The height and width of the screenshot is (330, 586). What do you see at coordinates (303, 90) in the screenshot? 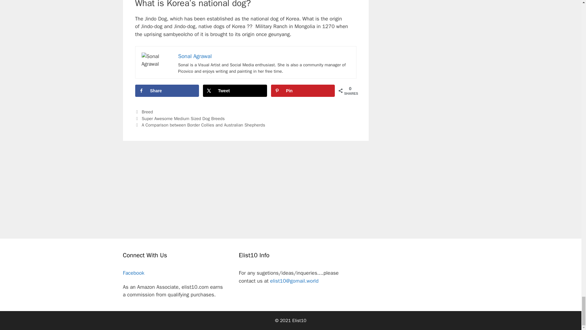
I see `Save to Pinterest` at bounding box center [303, 90].